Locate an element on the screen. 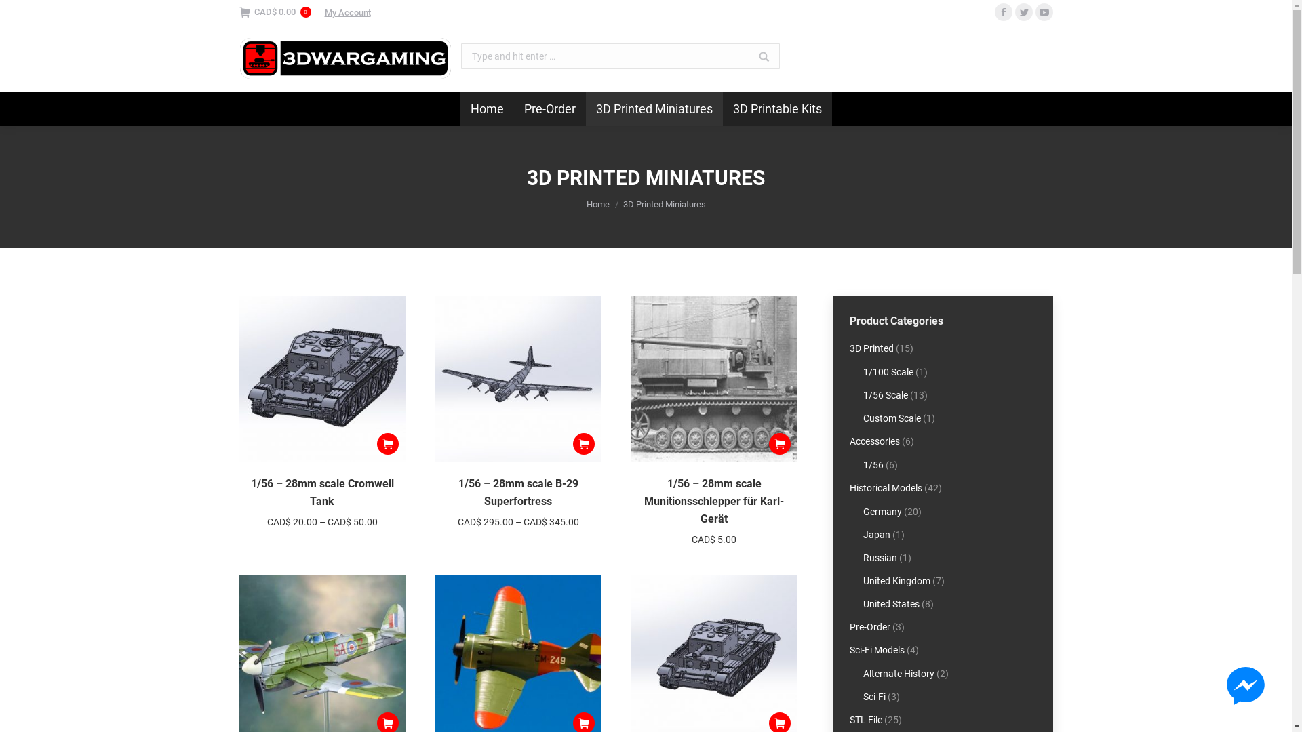  Twitter is located at coordinates (1023, 12).